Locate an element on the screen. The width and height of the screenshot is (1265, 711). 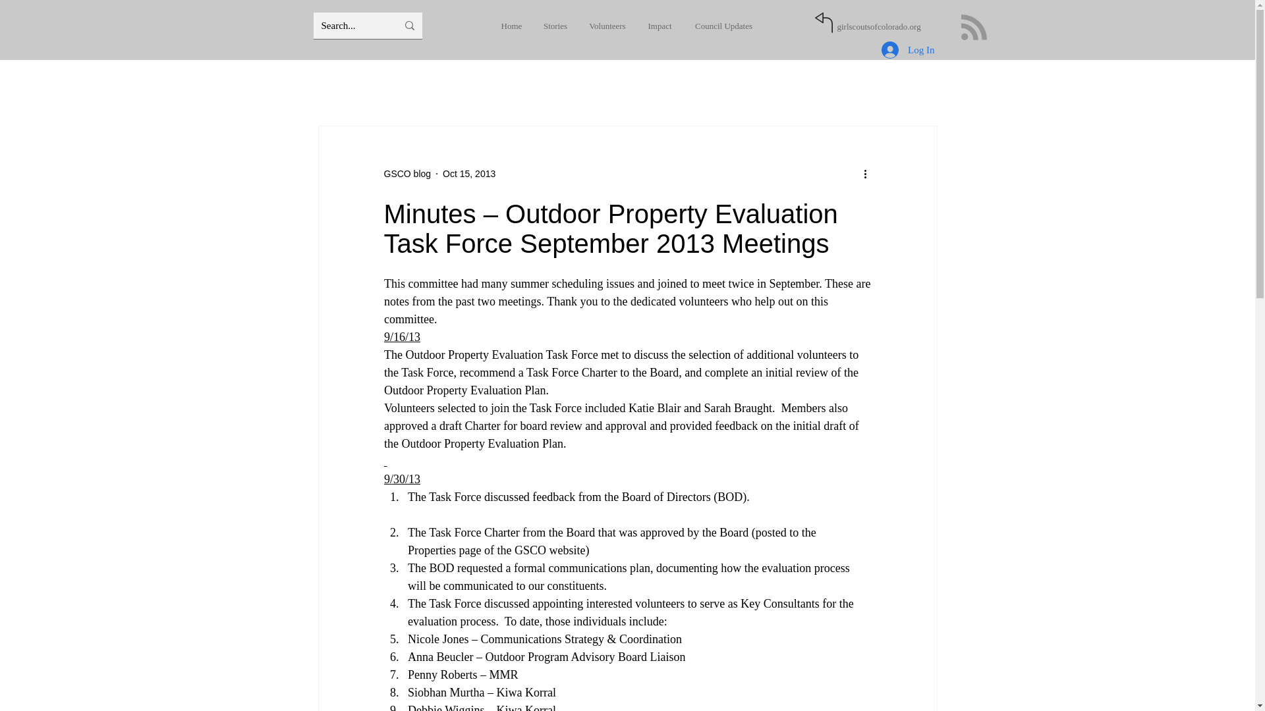
Stories is located at coordinates (559, 26).